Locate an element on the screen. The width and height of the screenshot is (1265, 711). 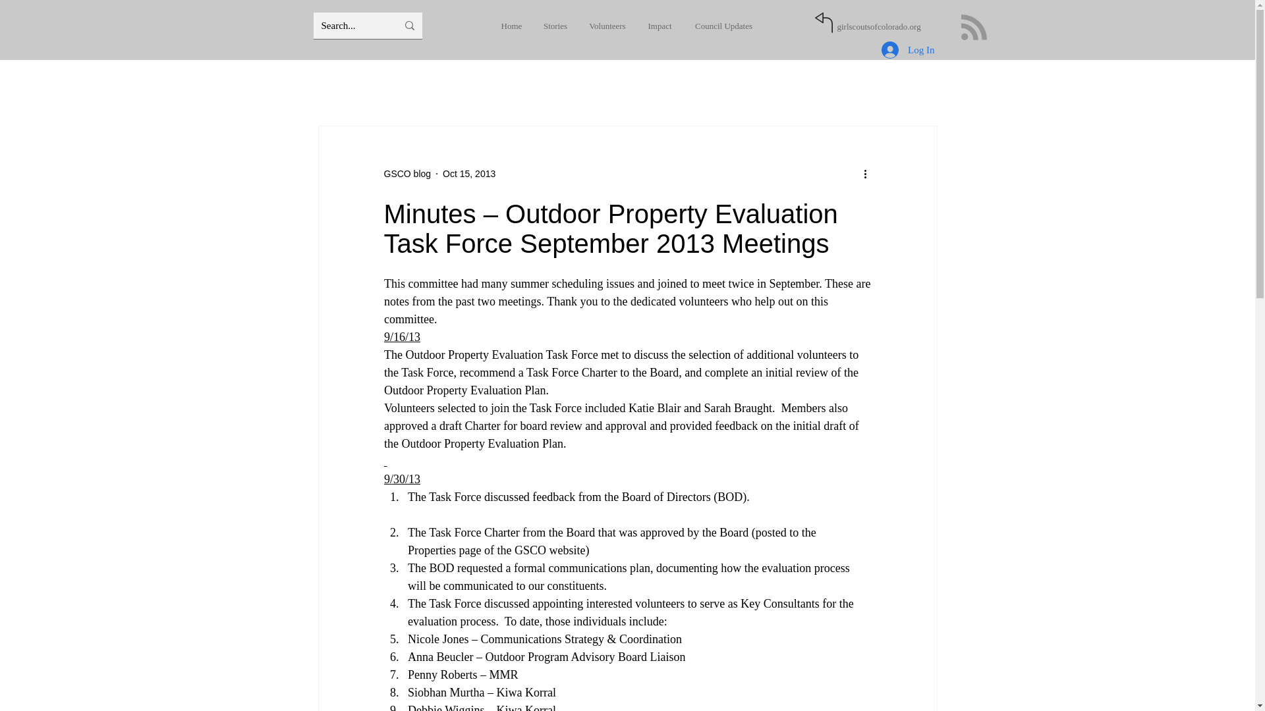
Stories is located at coordinates (559, 26).